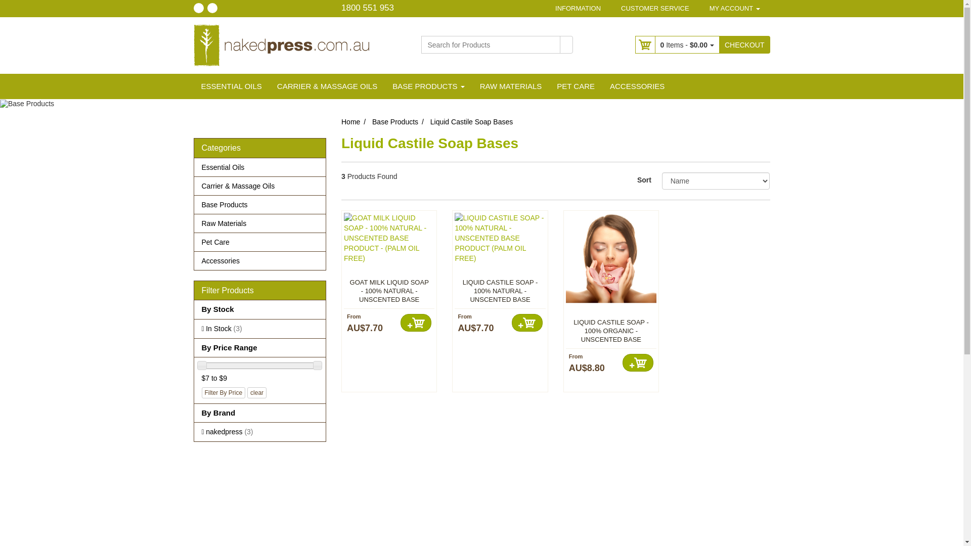 The width and height of the screenshot is (971, 546). I want to click on Add to Cart, so click(638, 363).